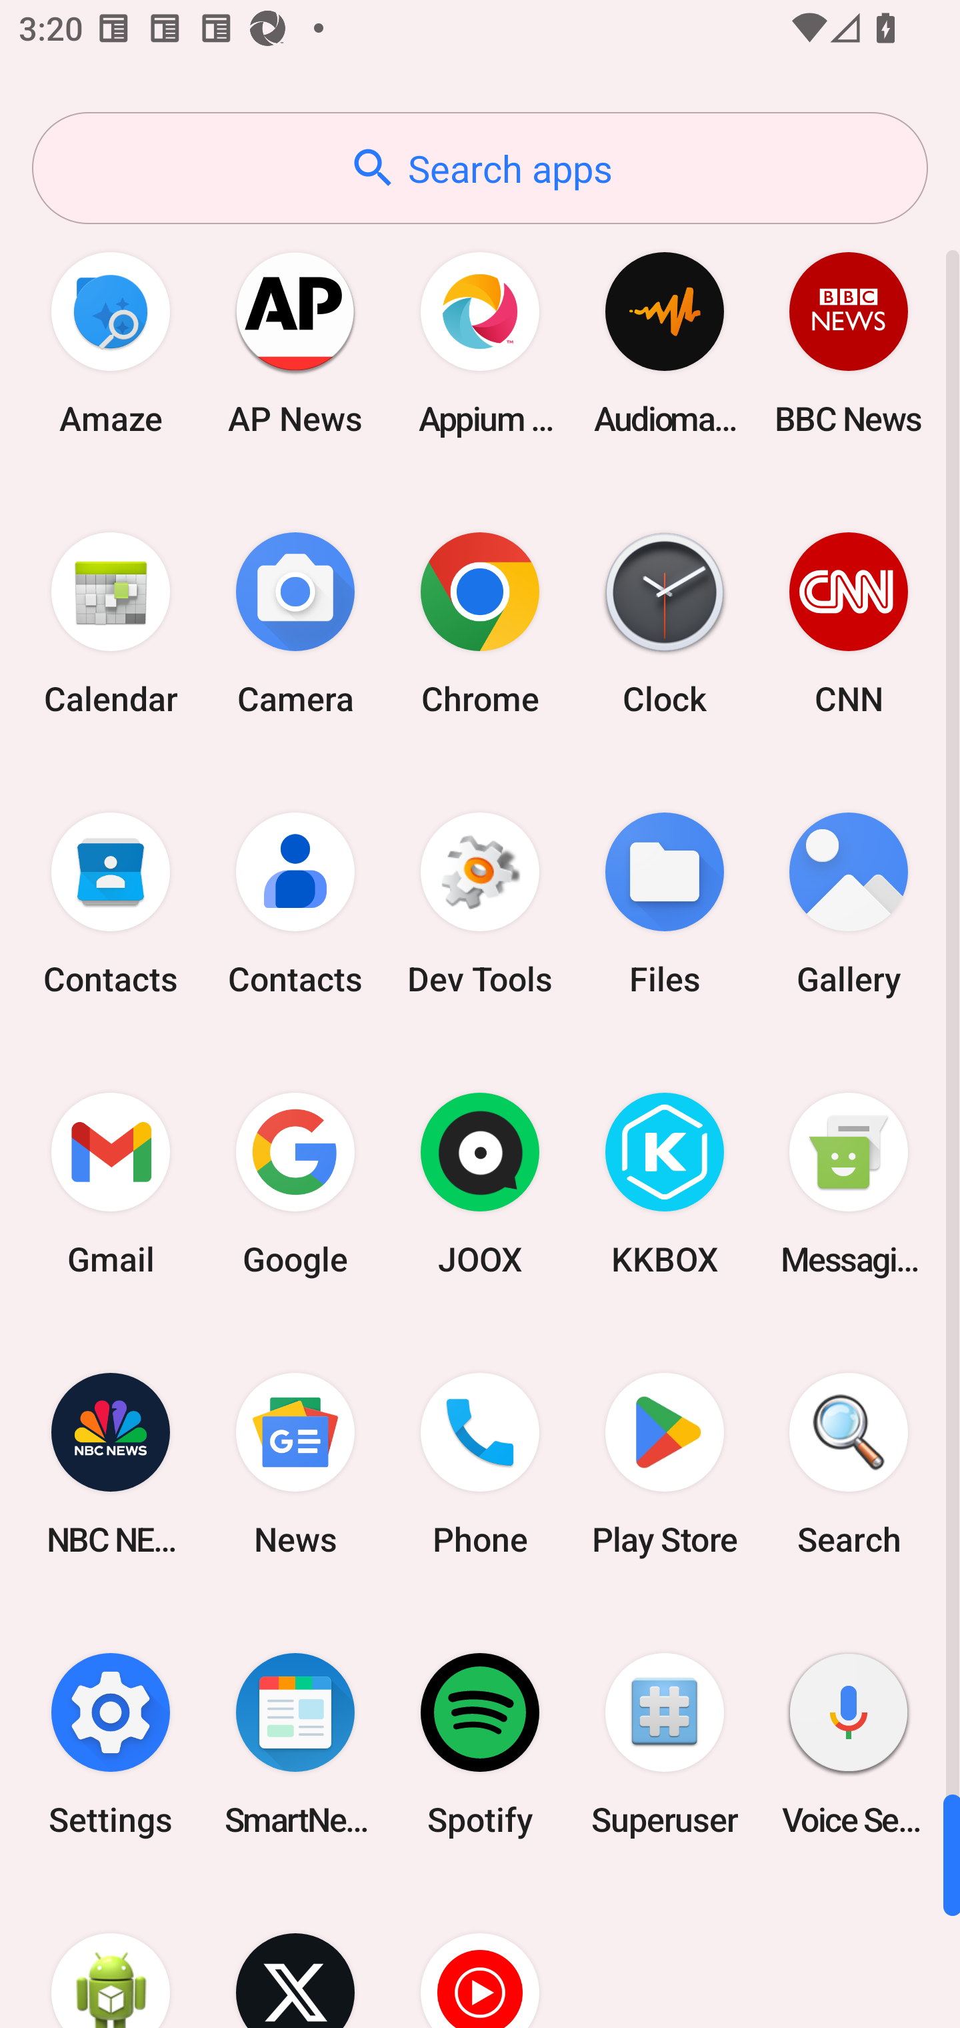 Image resolution: width=960 pixels, height=2028 pixels. What do you see at coordinates (849, 905) in the screenshot?
I see `Gallery` at bounding box center [849, 905].